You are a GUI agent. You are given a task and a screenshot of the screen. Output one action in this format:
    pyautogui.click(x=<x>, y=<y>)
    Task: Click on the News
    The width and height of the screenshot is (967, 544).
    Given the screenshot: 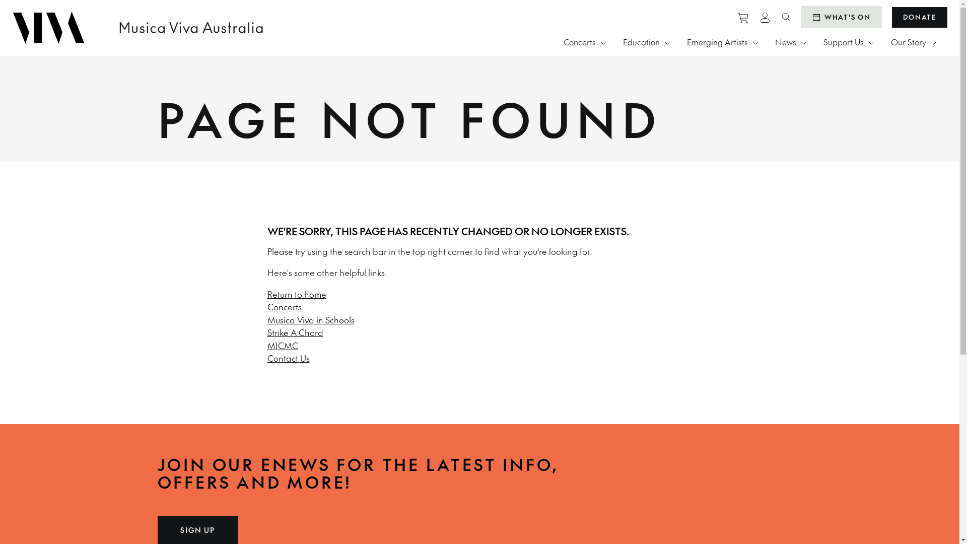 What is the action you would take?
    pyautogui.click(x=791, y=42)
    